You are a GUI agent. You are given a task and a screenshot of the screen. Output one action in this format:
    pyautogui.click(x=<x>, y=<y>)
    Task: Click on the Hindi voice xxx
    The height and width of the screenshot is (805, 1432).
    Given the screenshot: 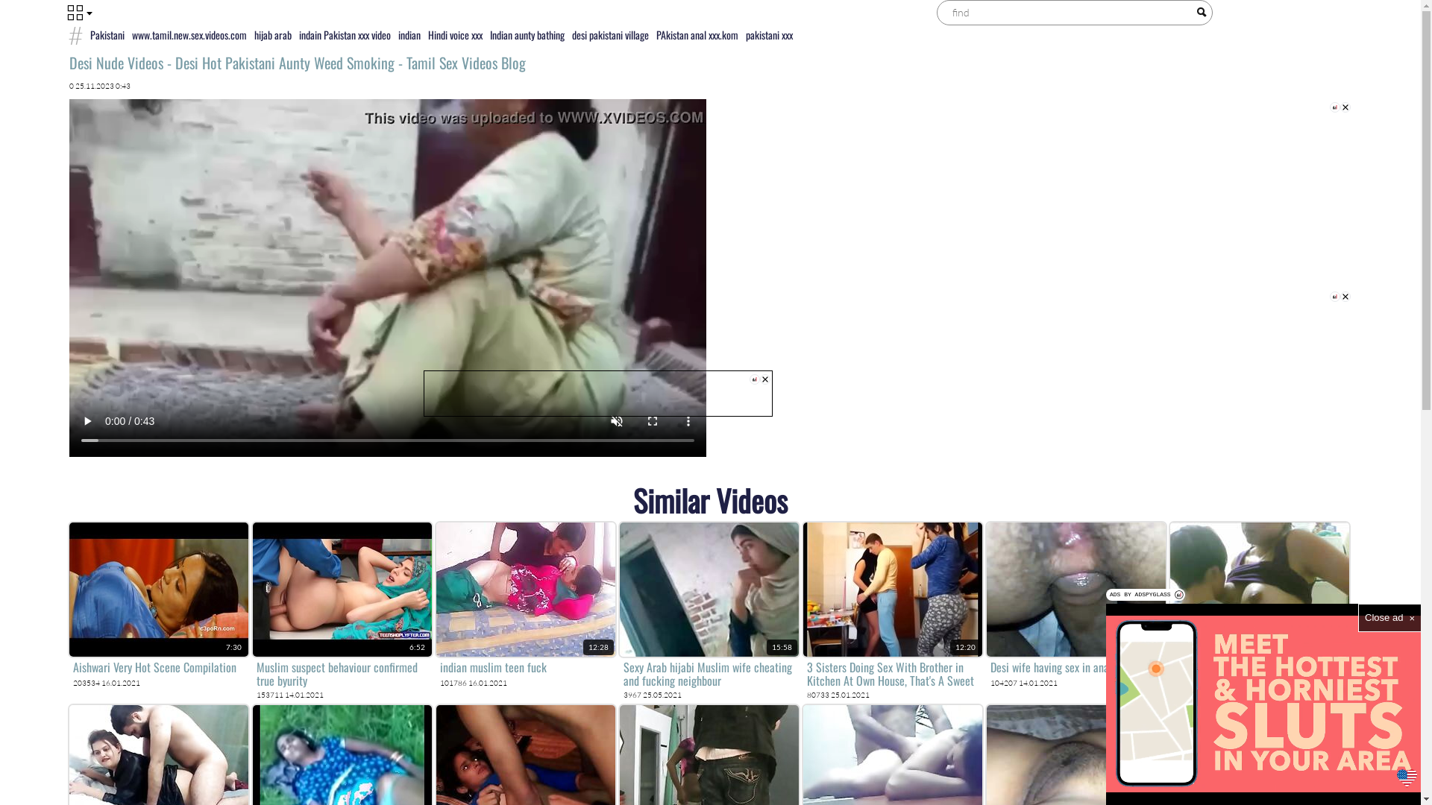 What is the action you would take?
    pyautogui.click(x=455, y=34)
    